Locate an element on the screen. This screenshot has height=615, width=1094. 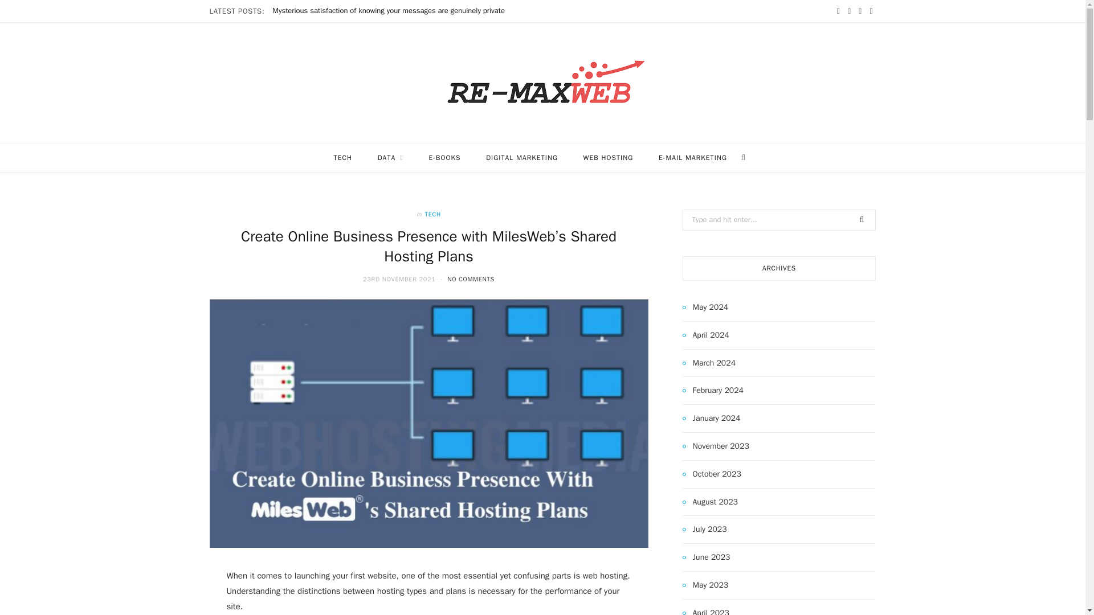
January 2024 is located at coordinates (711, 418).